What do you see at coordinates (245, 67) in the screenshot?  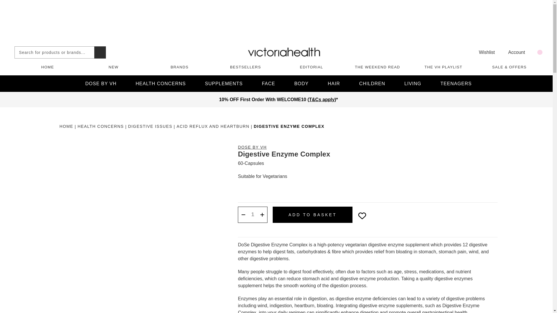 I see `BESTSELLERS` at bounding box center [245, 67].